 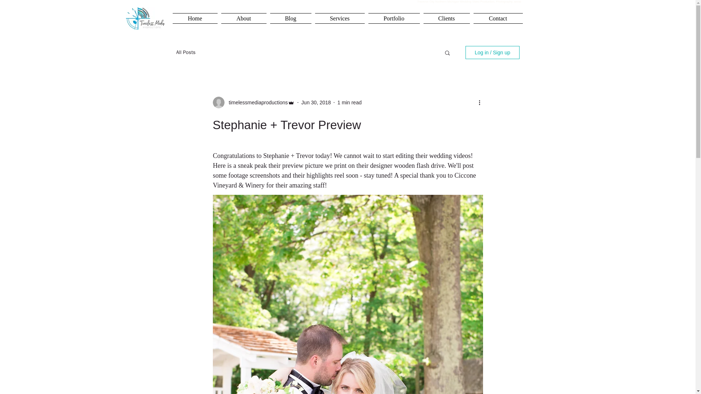 I want to click on Blog, so click(x=290, y=18).